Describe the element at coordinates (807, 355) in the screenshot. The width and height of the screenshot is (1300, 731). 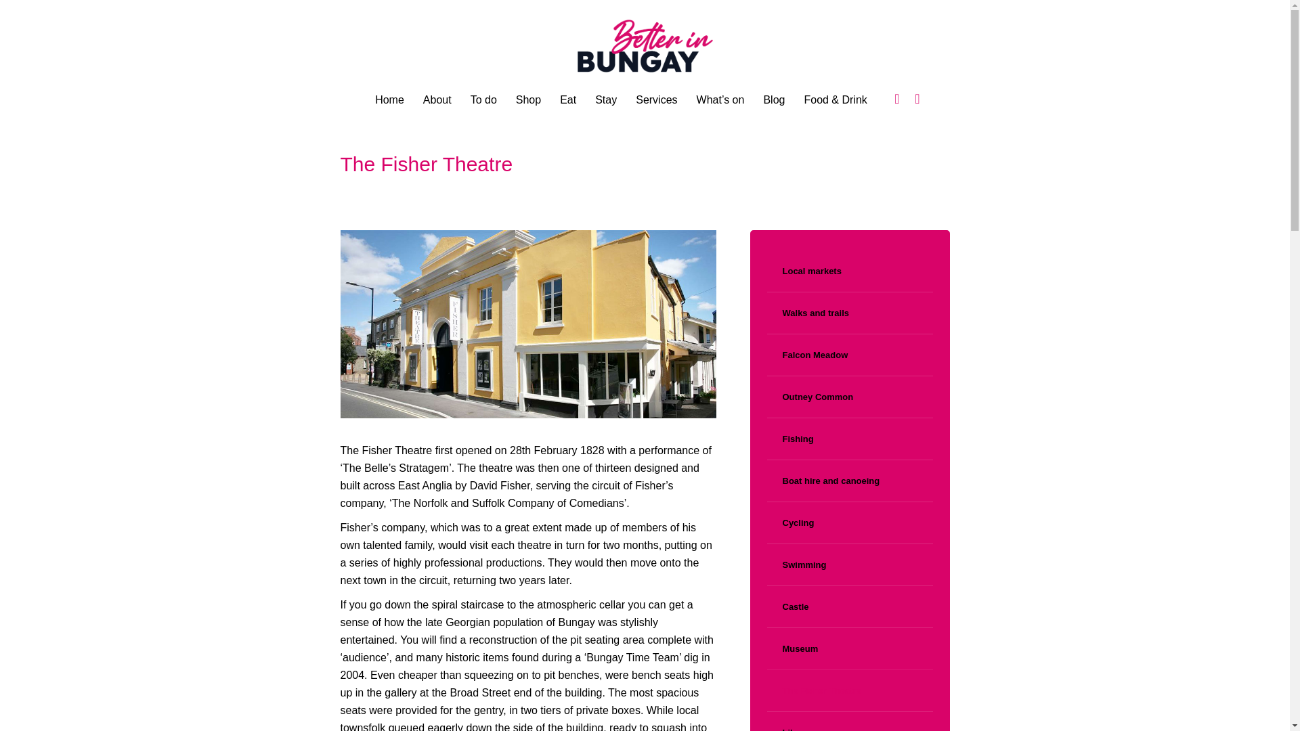
I see `Falcon Meadow` at that location.